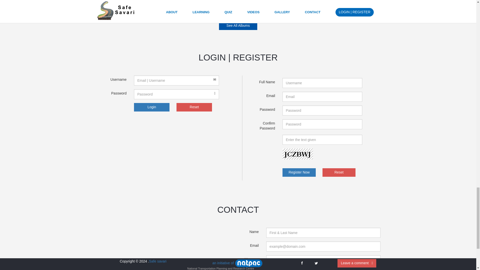 The height and width of the screenshot is (270, 480). Describe the element at coordinates (194, 107) in the screenshot. I see `Reset` at that location.